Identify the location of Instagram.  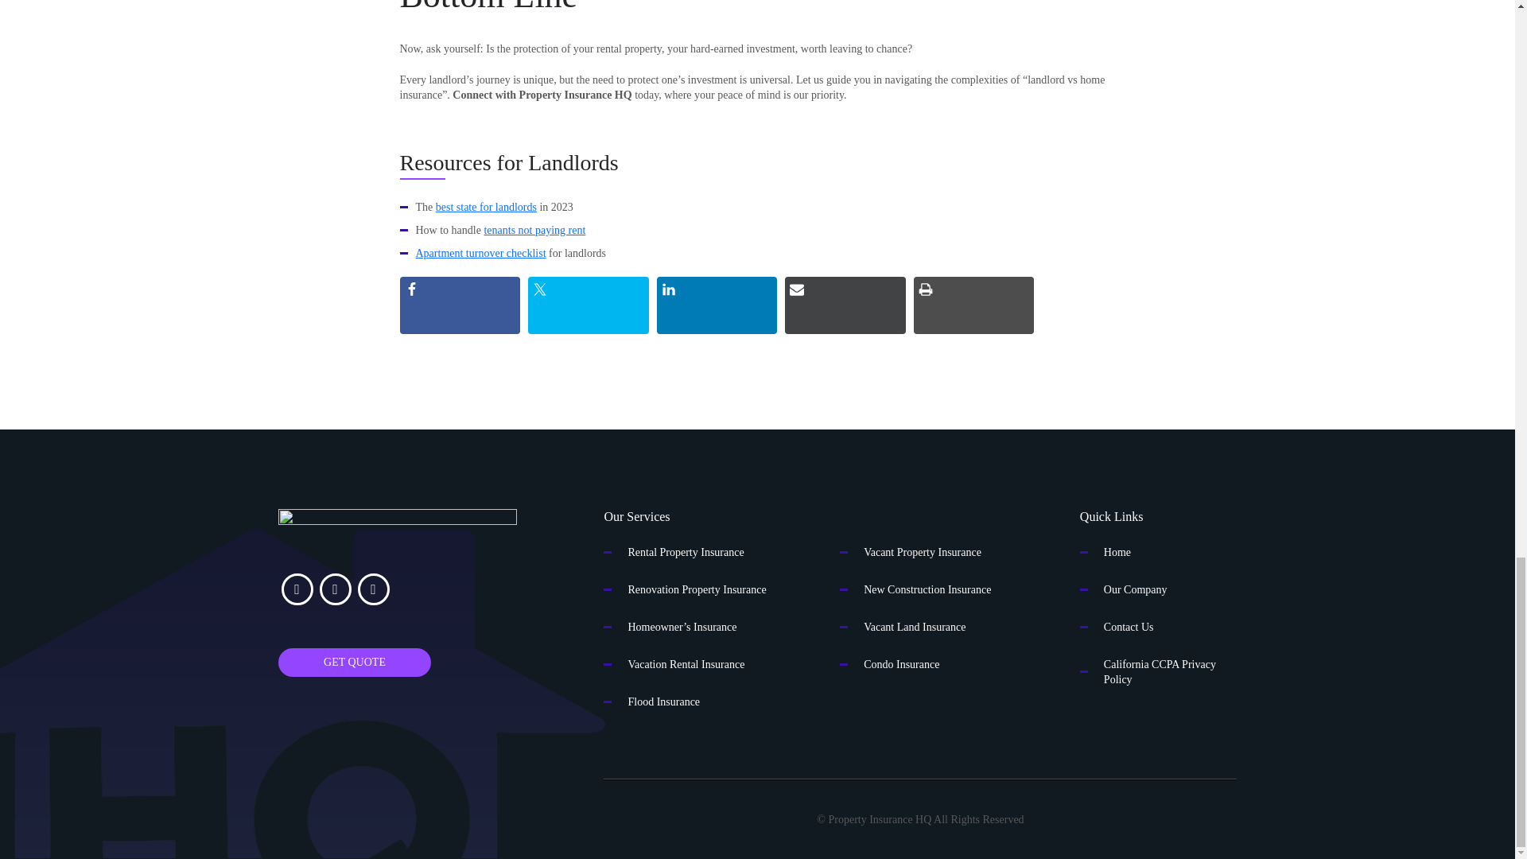
(335, 589).